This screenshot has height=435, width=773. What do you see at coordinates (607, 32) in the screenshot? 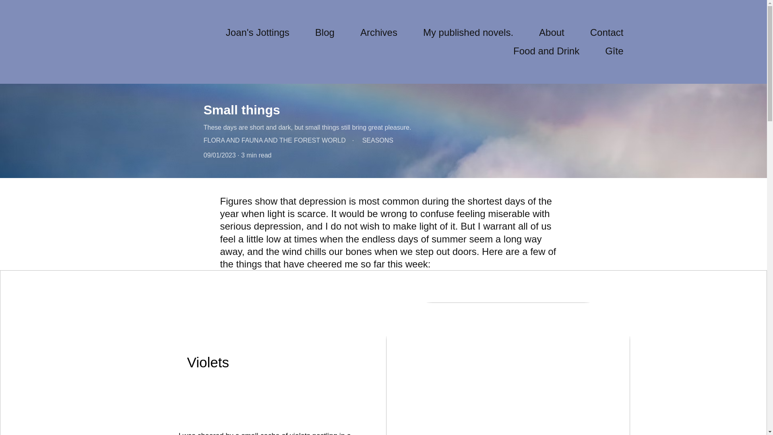
I see `Contact` at bounding box center [607, 32].